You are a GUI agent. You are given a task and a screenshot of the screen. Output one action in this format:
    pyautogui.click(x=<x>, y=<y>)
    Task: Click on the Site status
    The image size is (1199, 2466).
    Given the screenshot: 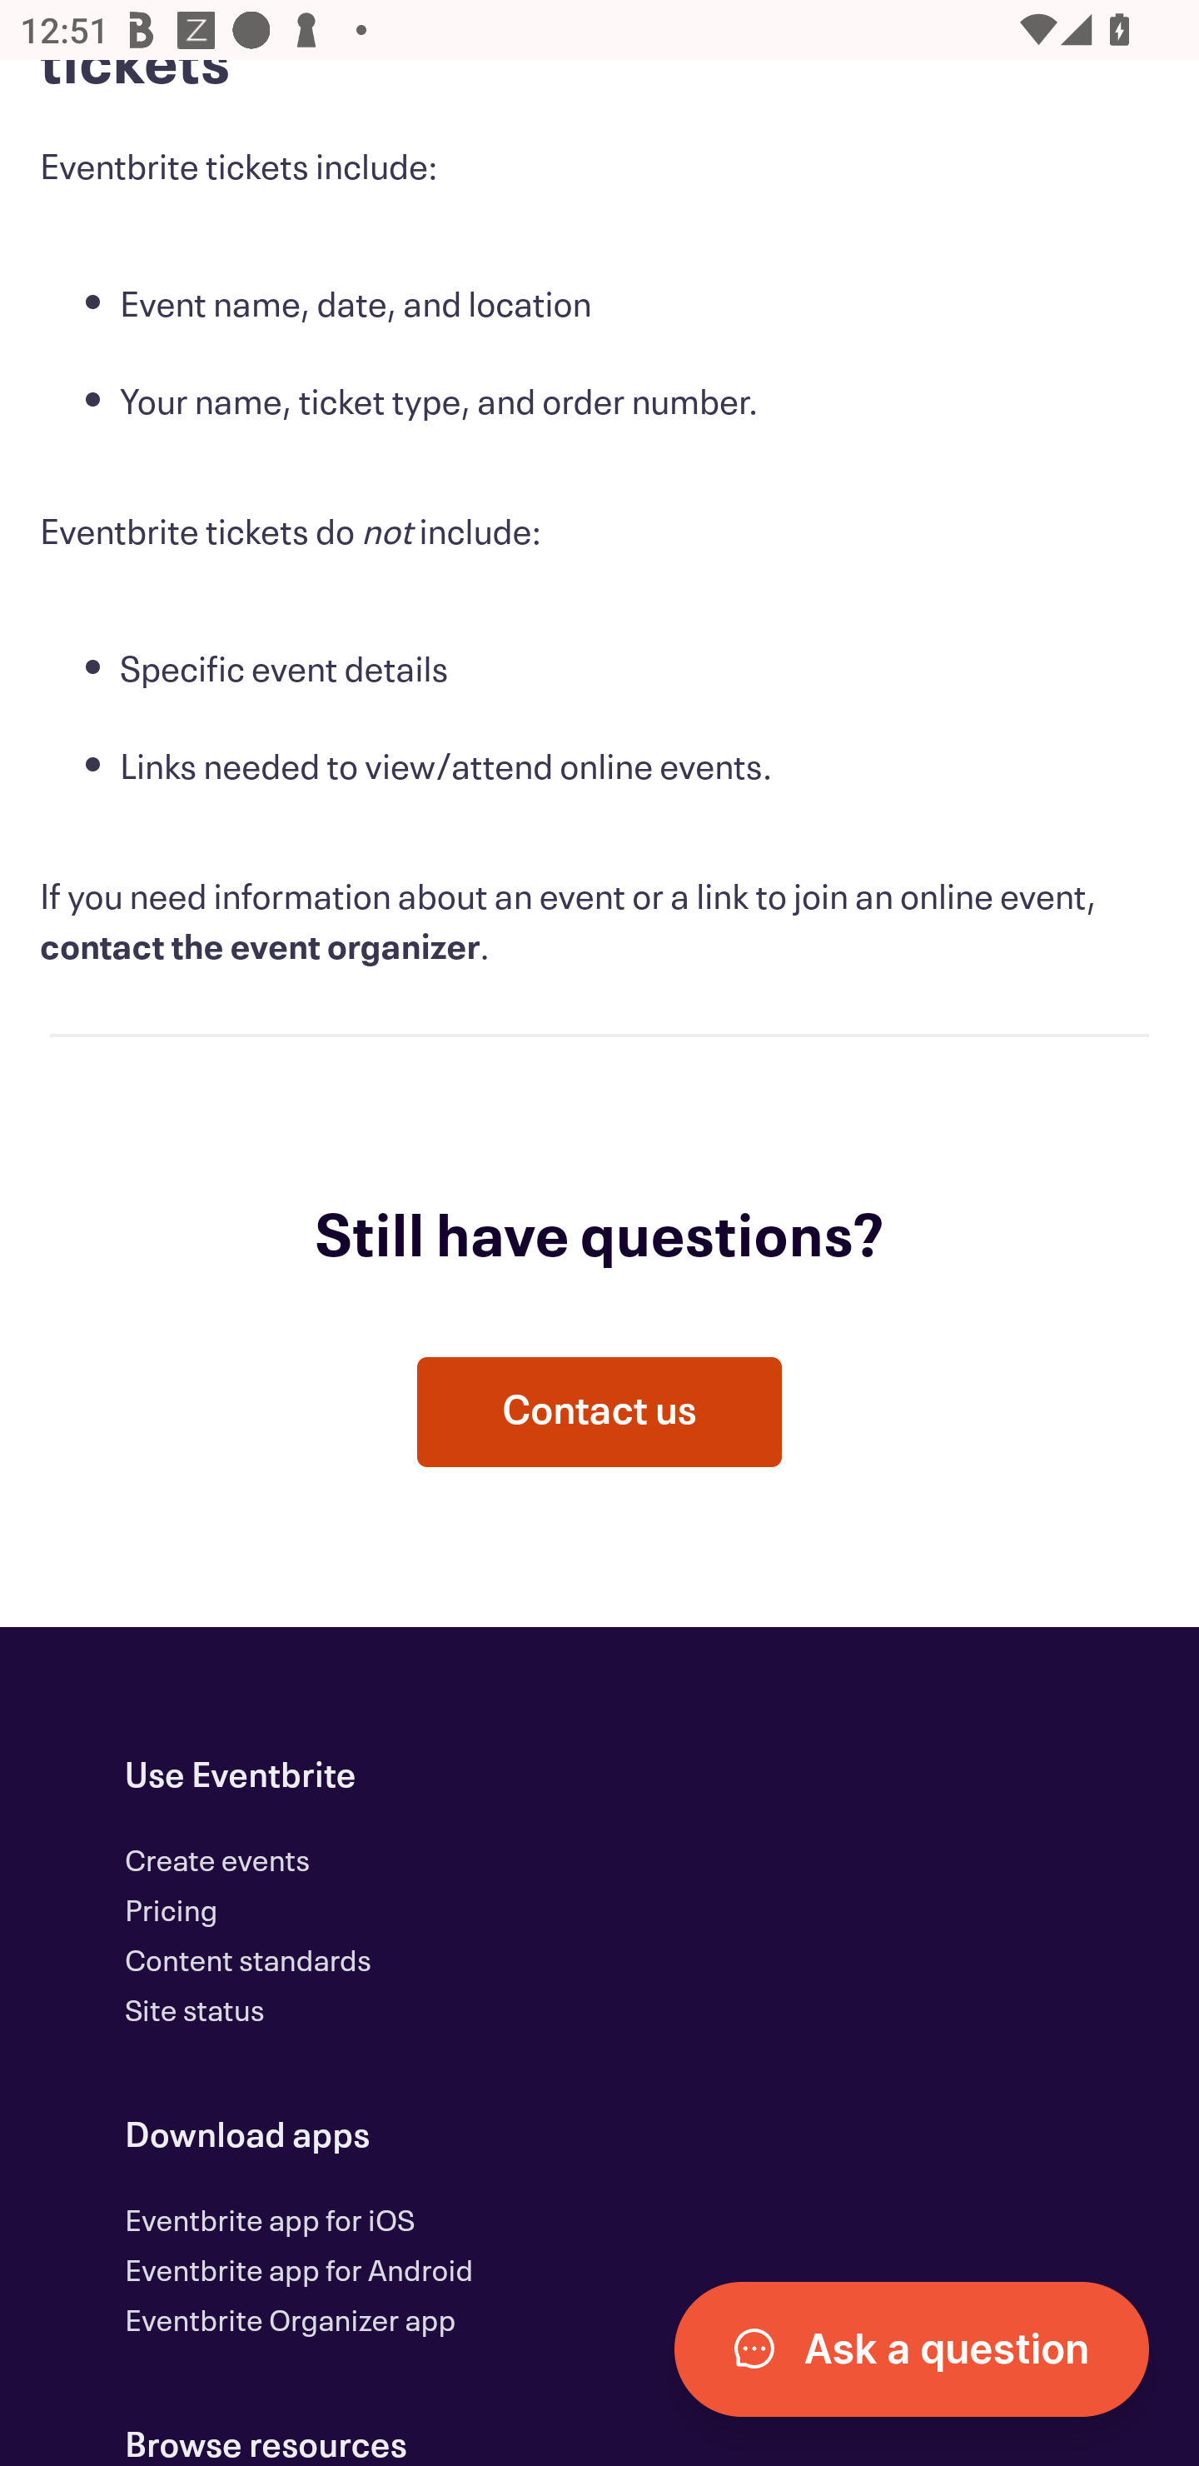 What is the action you would take?
    pyautogui.click(x=195, y=2015)
    